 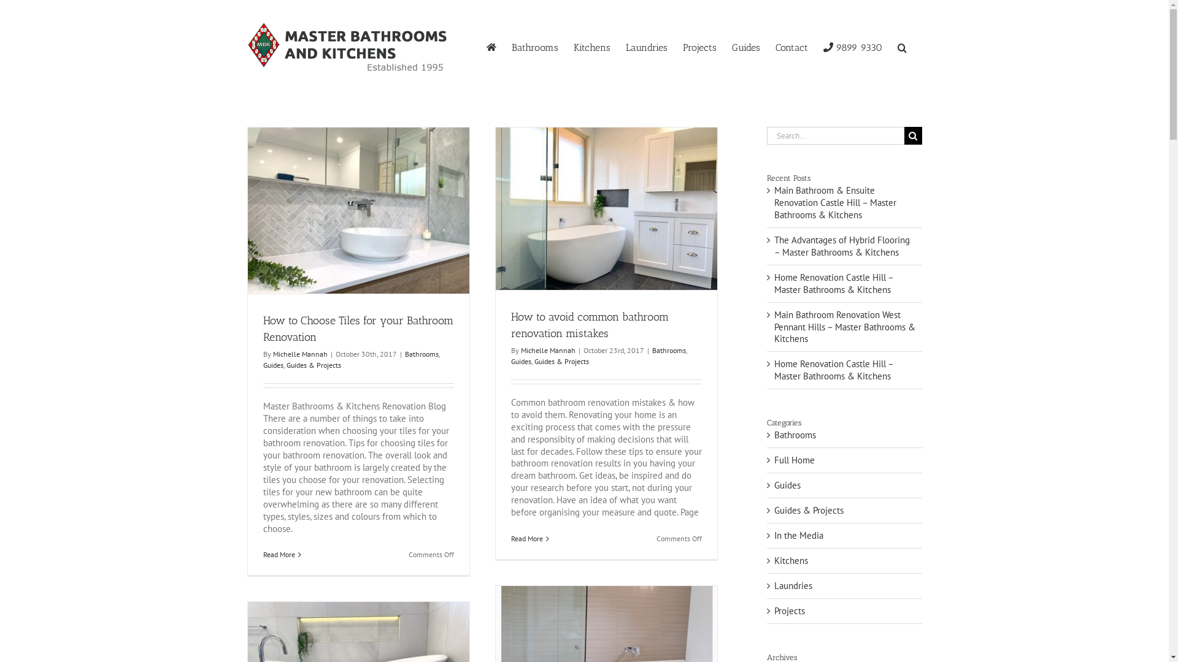 I want to click on Projects, so click(x=845, y=611).